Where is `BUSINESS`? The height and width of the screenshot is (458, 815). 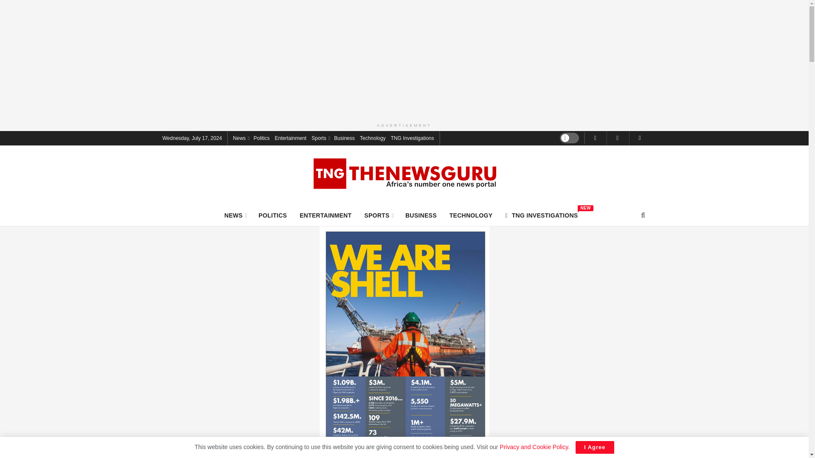
BUSINESS is located at coordinates (421, 215).